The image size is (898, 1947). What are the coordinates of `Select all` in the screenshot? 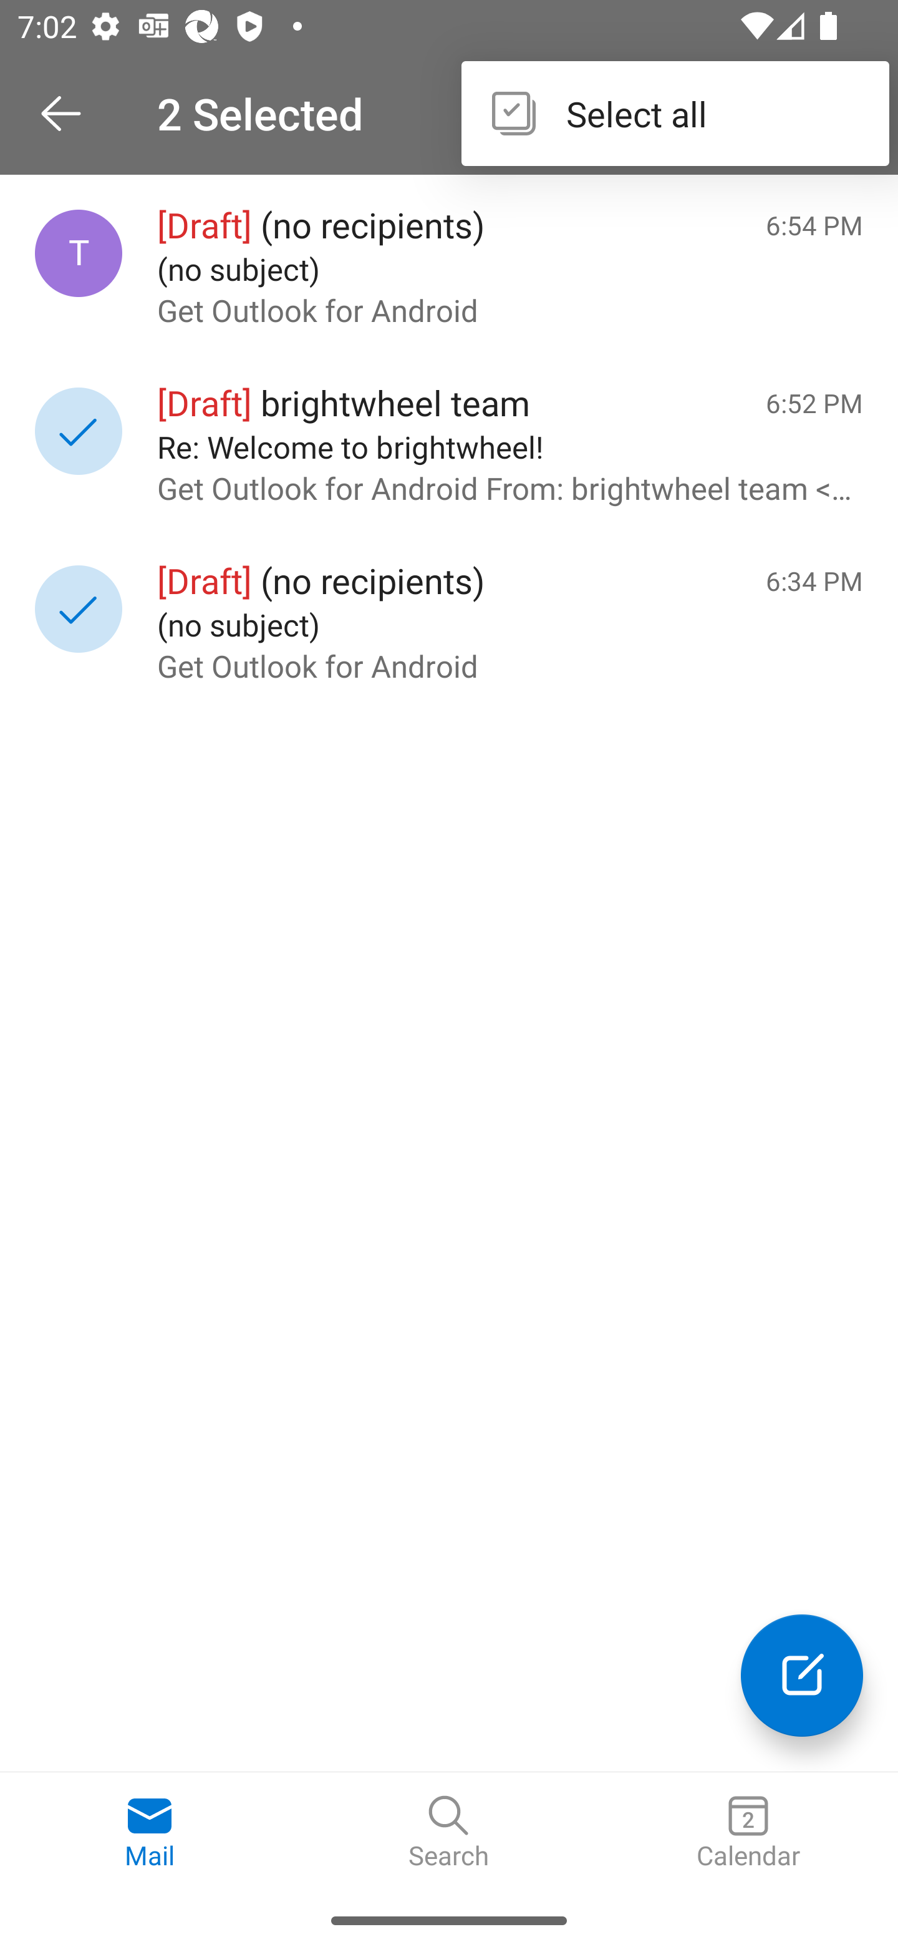 It's located at (675, 112).